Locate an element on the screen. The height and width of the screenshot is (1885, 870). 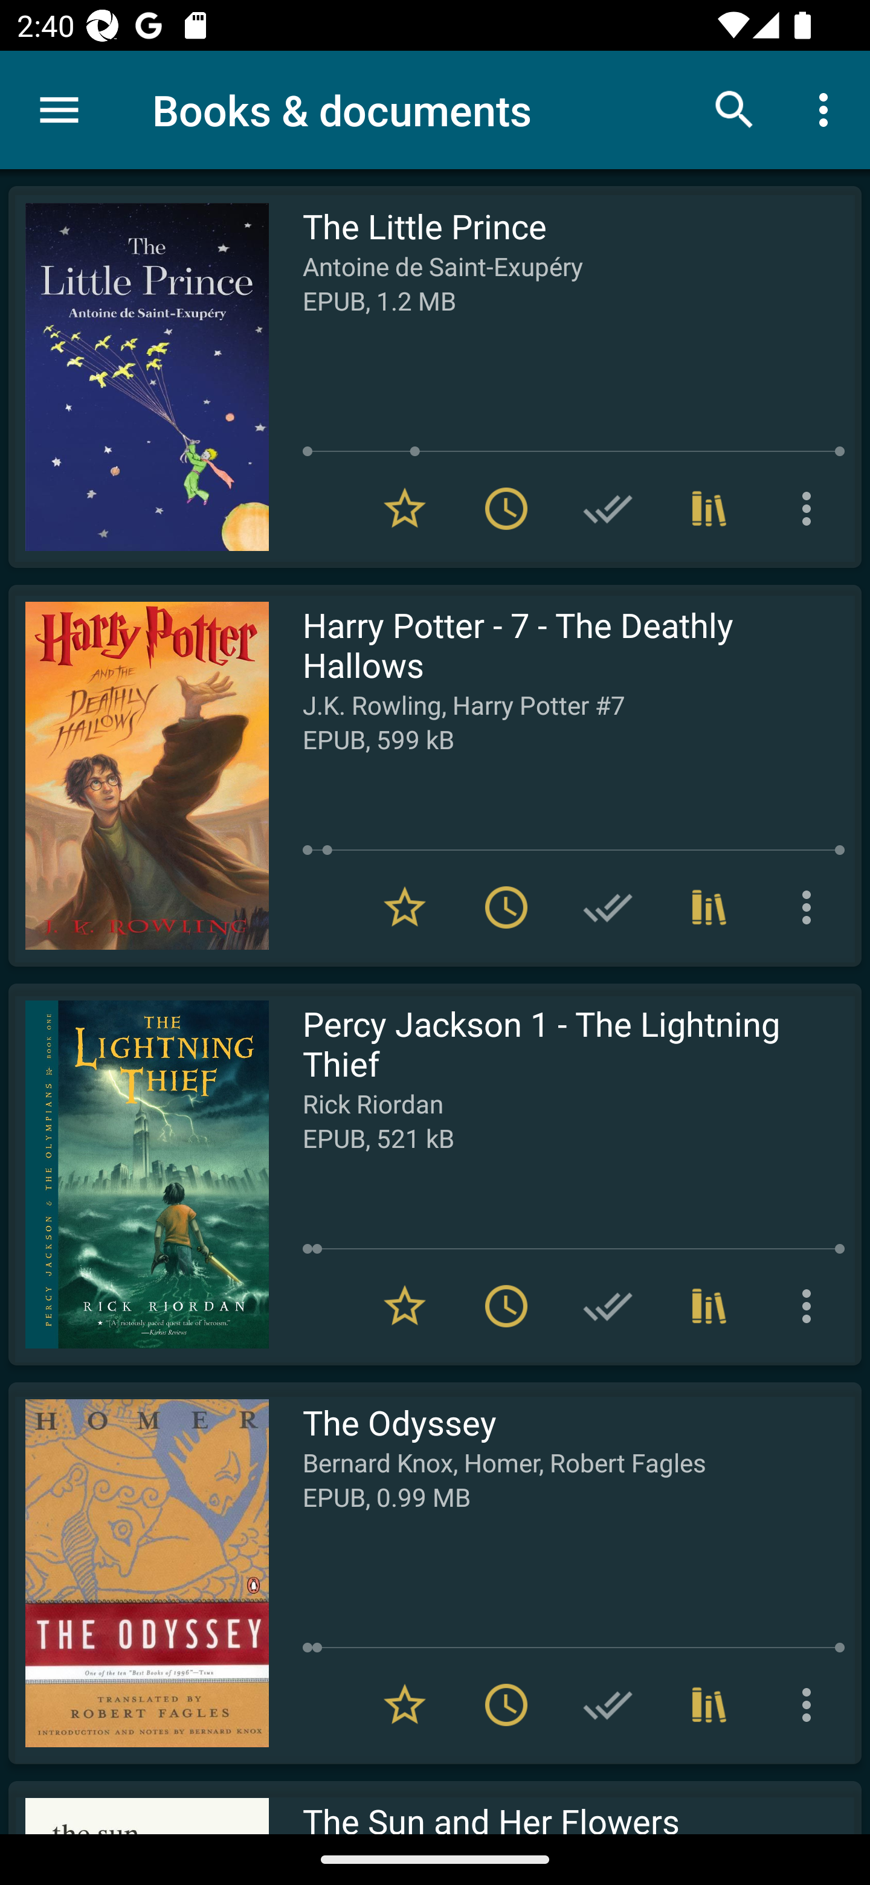
Read Harry Potter - 7 - The Deathly Hallows is located at coordinates (138, 776).